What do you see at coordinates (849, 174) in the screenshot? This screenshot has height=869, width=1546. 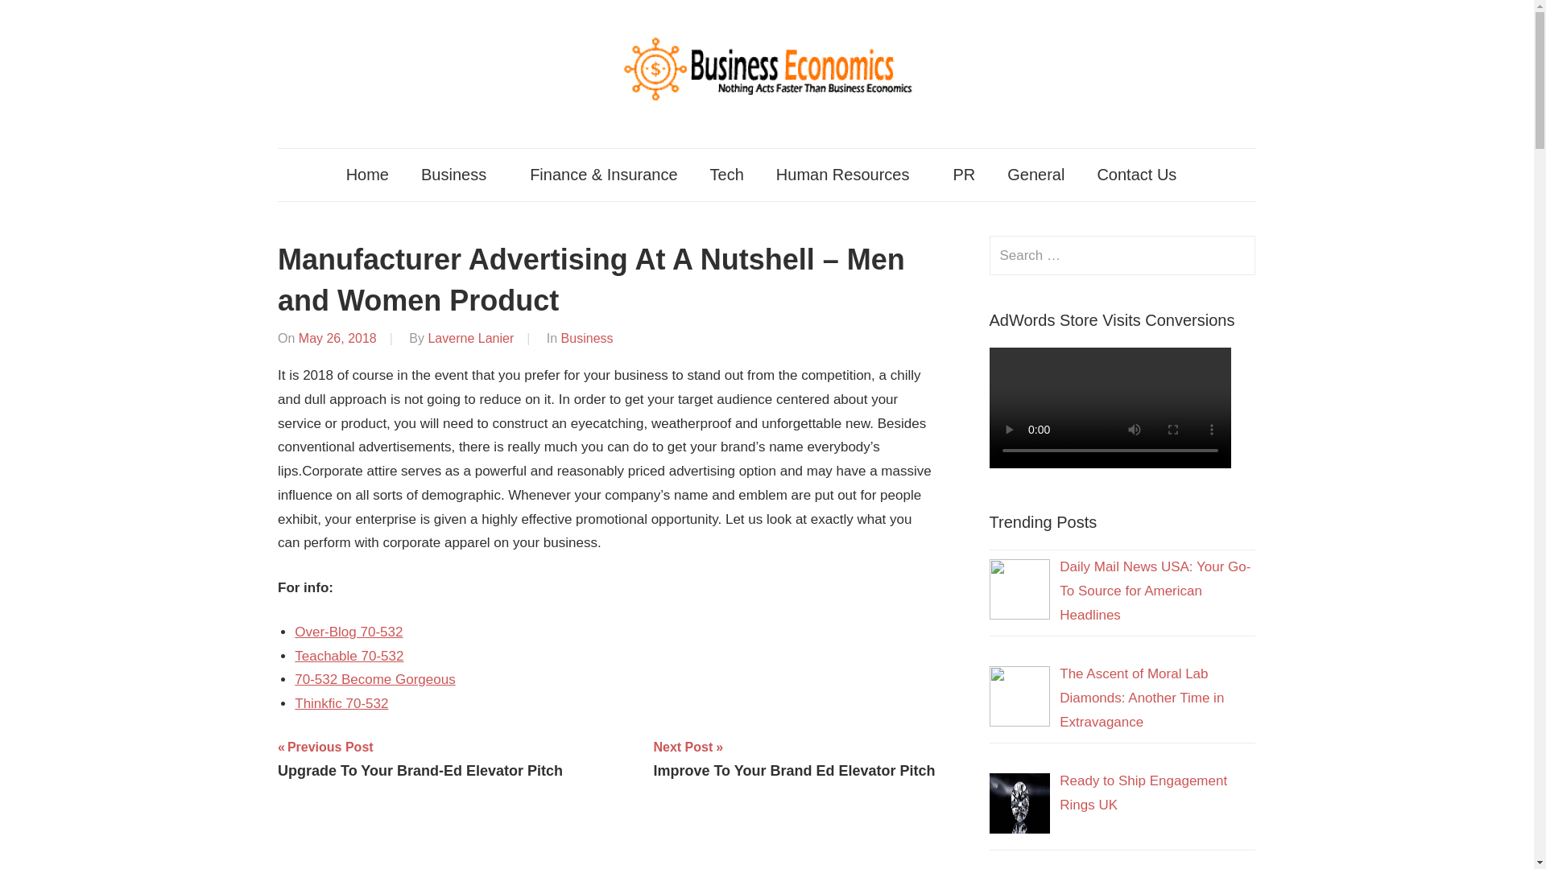 I see `Search for:` at bounding box center [849, 174].